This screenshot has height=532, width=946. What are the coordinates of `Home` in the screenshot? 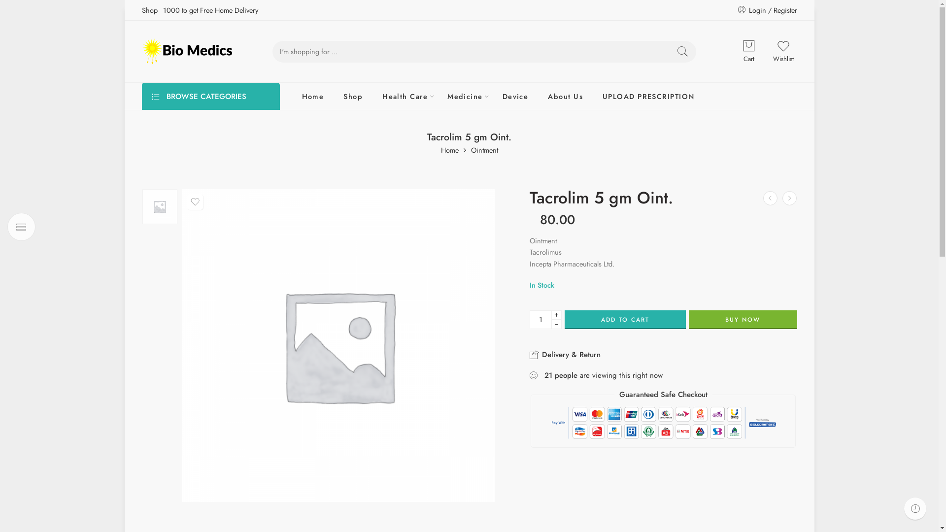 It's located at (312, 97).